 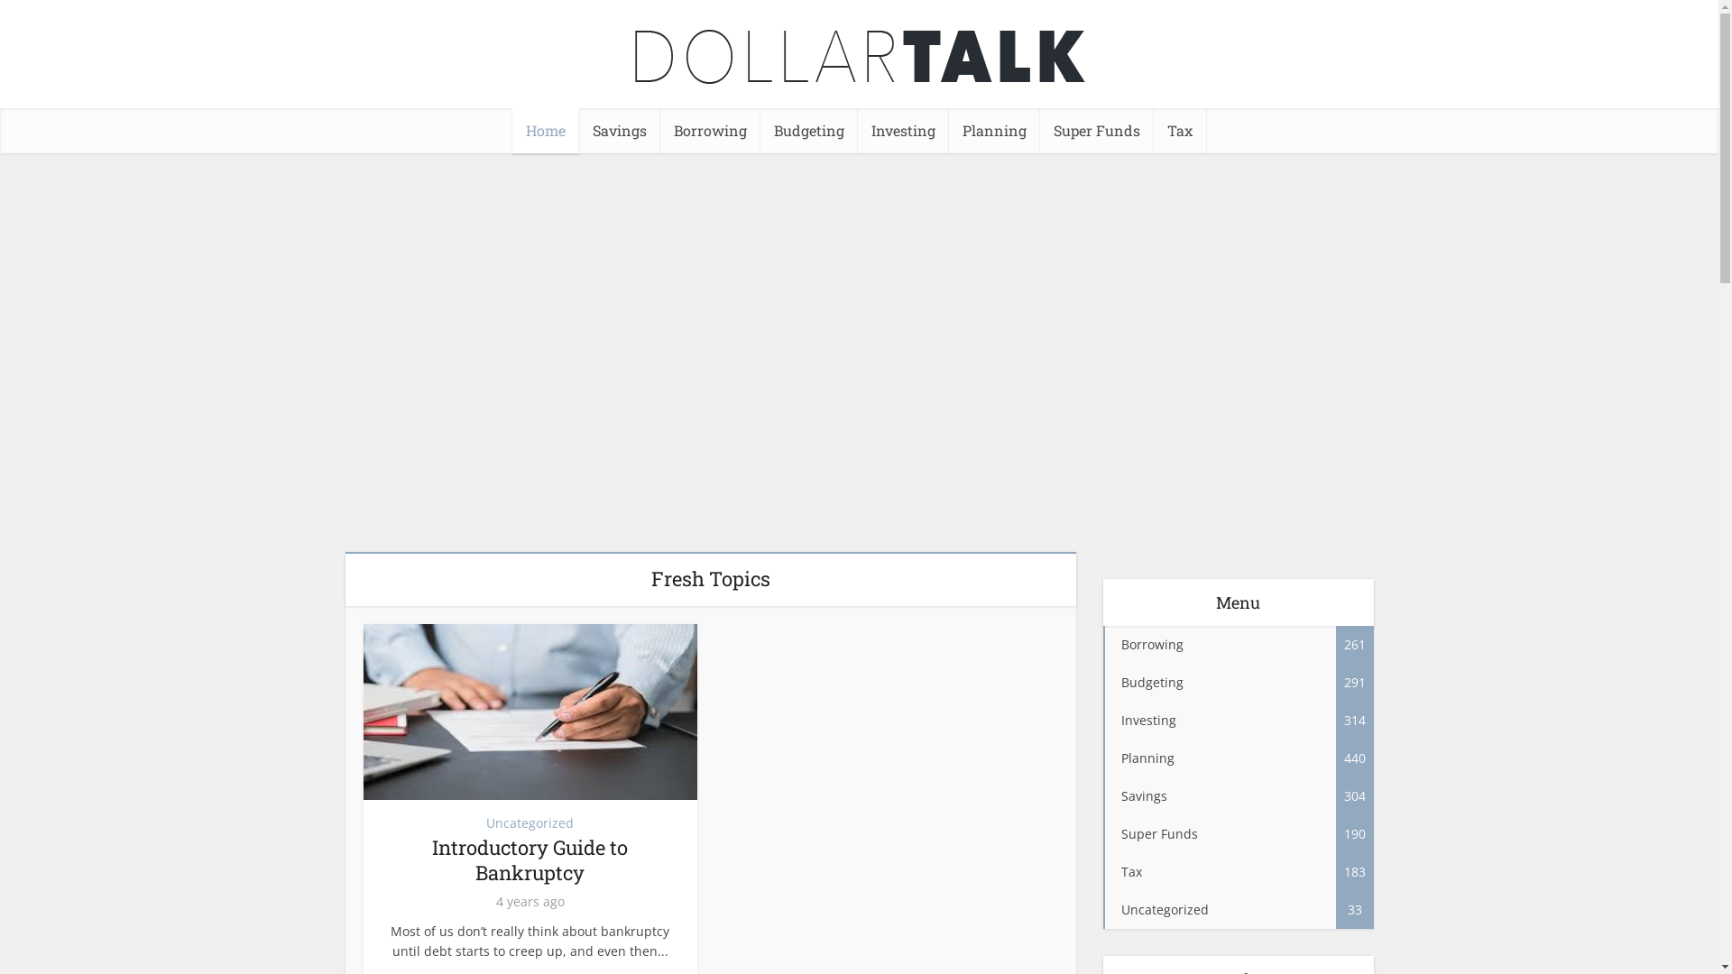 What do you see at coordinates (1180, 131) in the screenshot?
I see `Tax` at bounding box center [1180, 131].